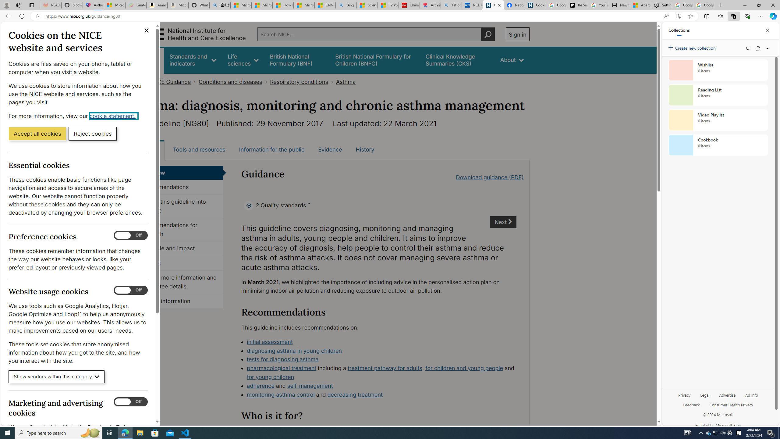 The width and height of the screenshot is (780, 439). What do you see at coordinates (269, 341) in the screenshot?
I see `initial assessment` at bounding box center [269, 341].